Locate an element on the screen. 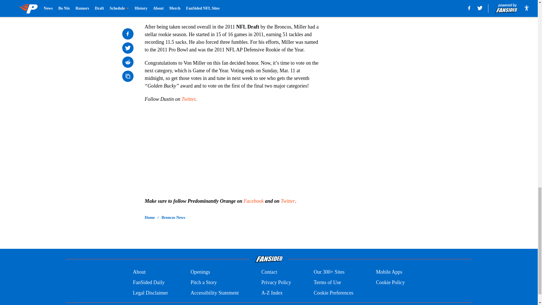 The image size is (542, 305). Privacy Policy is located at coordinates (276, 282).